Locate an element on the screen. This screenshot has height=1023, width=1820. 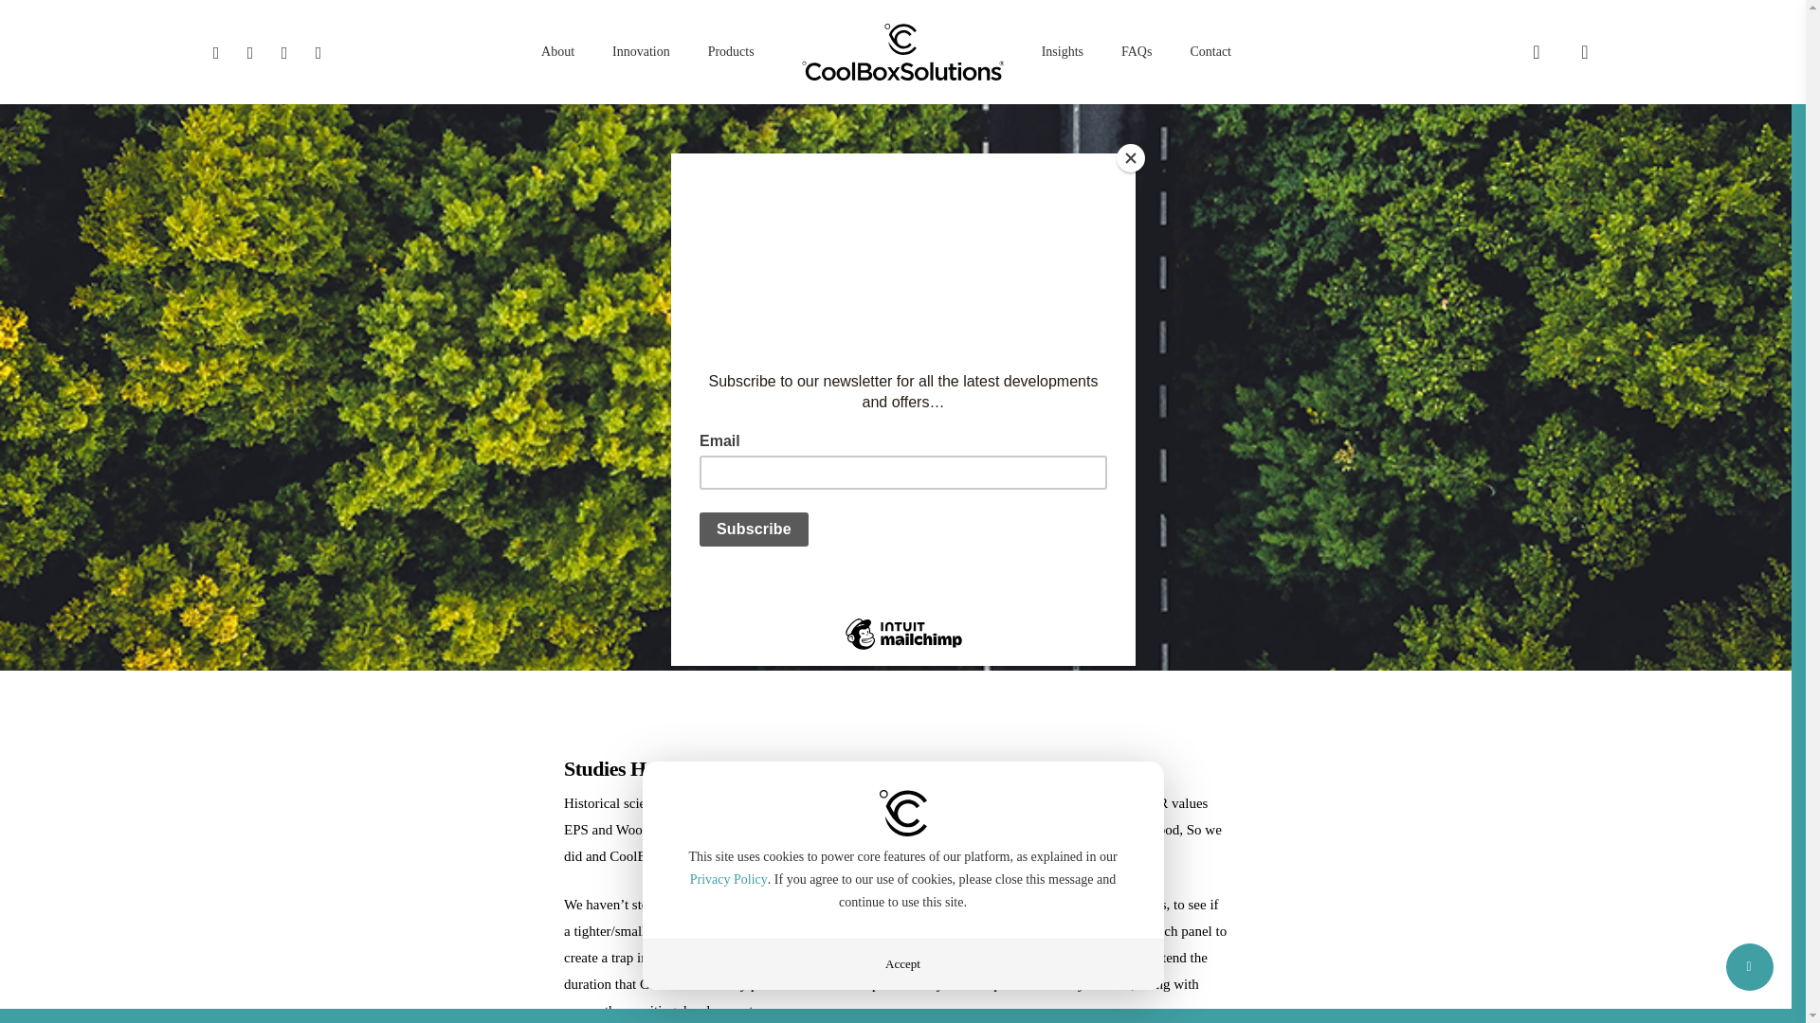
About is located at coordinates (557, 51).